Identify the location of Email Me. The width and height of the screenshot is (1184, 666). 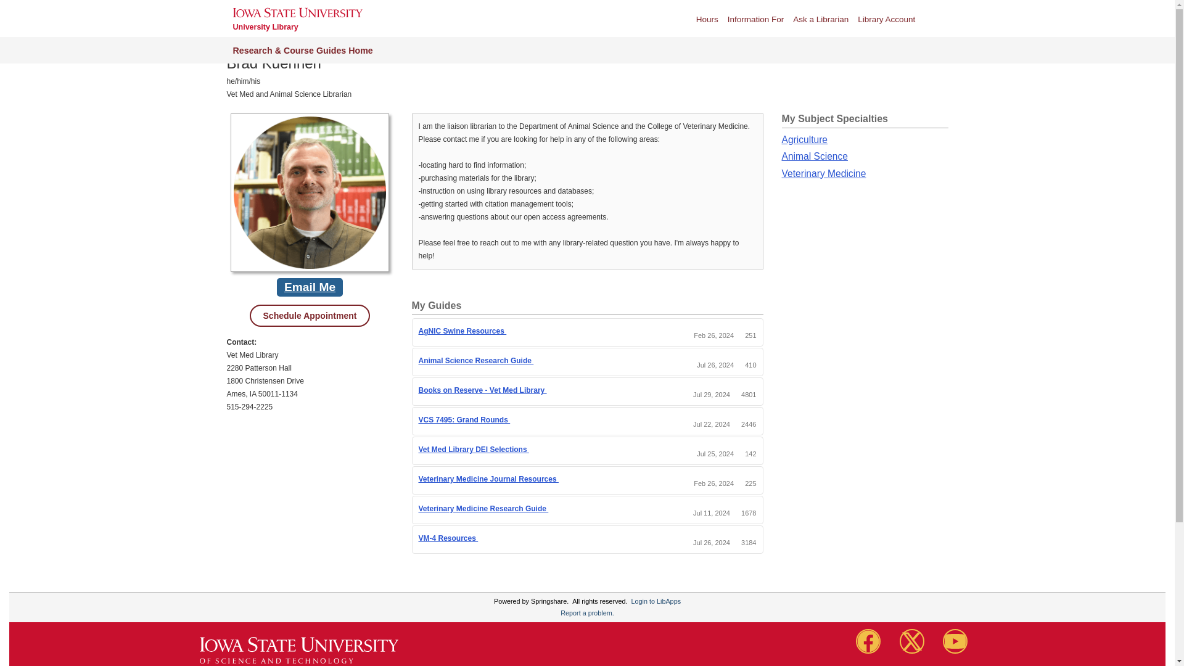
(310, 287).